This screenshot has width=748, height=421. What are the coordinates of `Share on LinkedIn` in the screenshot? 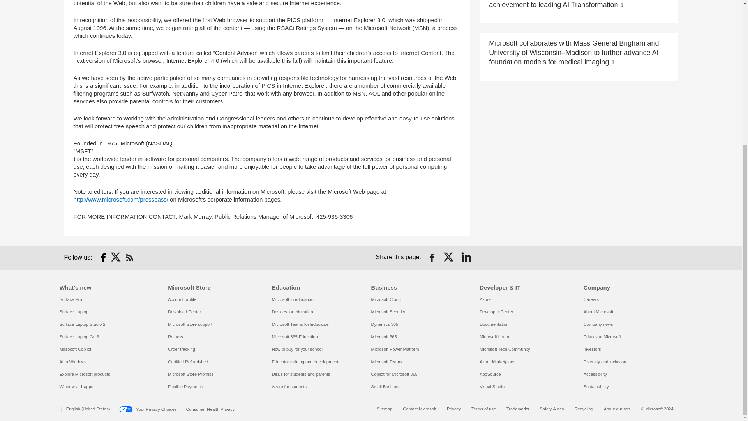 It's located at (466, 257).